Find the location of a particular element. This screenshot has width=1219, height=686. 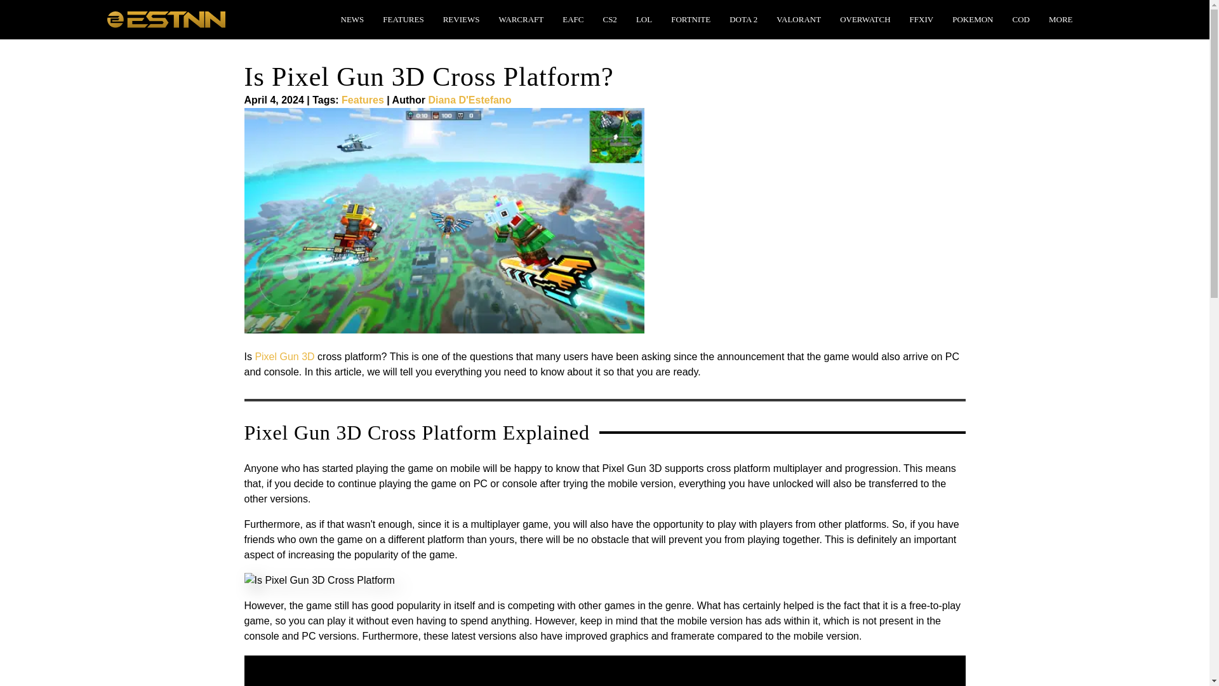

DOTA 2 is located at coordinates (743, 19).